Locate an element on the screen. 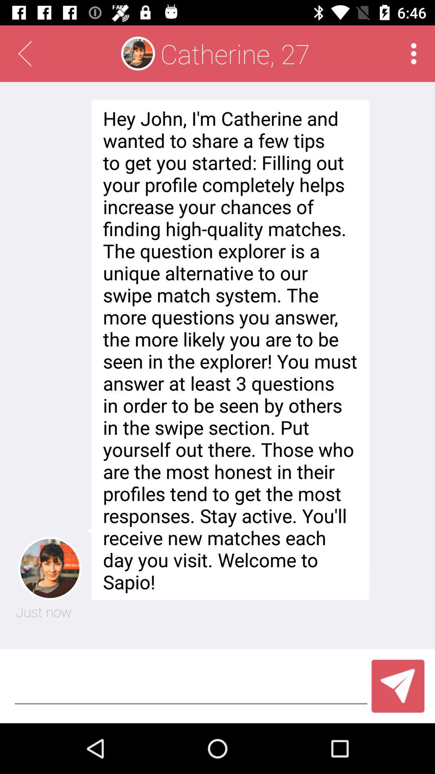  click for more options is located at coordinates (413, 53).